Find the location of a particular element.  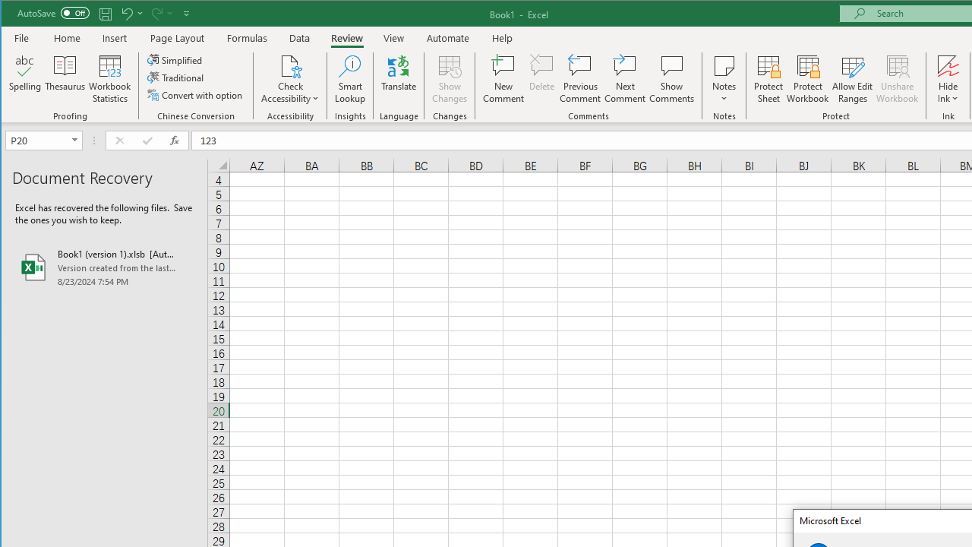

Spelling... is located at coordinates (26, 79).